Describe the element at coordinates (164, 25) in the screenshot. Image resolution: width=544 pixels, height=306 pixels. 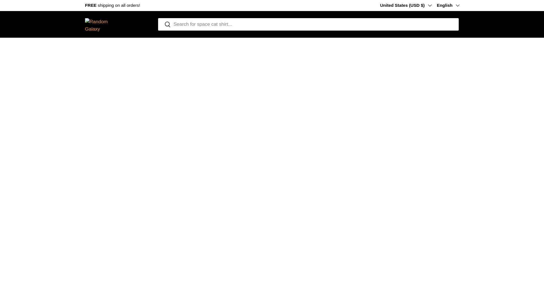
I see `Search` at that location.